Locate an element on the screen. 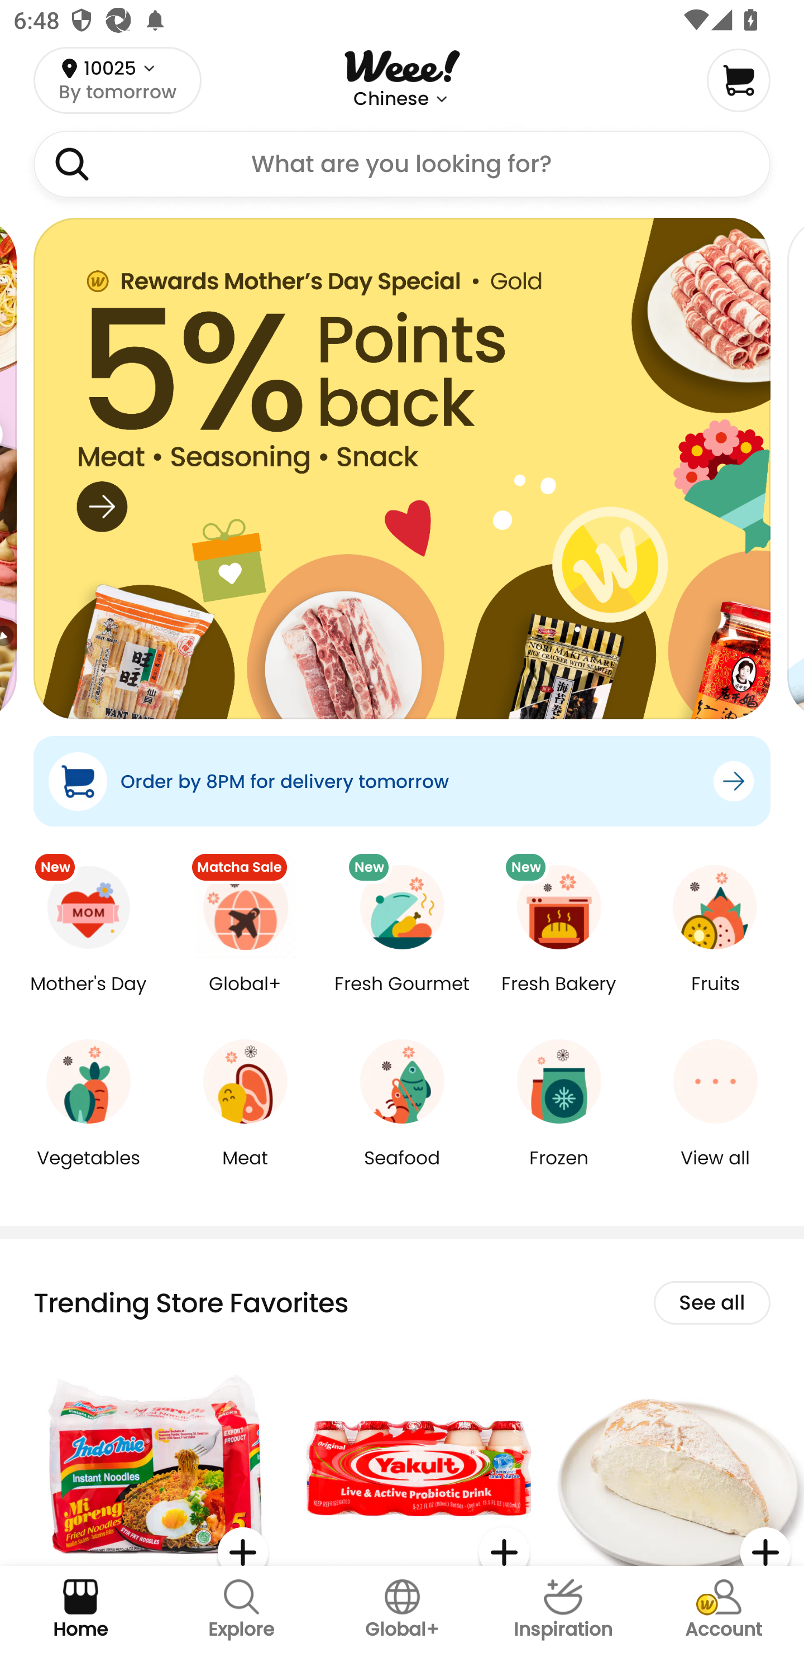 The width and height of the screenshot is (804, 1653). Order by 8PM for delivery tomorrow is located at coordinates (402, 781).